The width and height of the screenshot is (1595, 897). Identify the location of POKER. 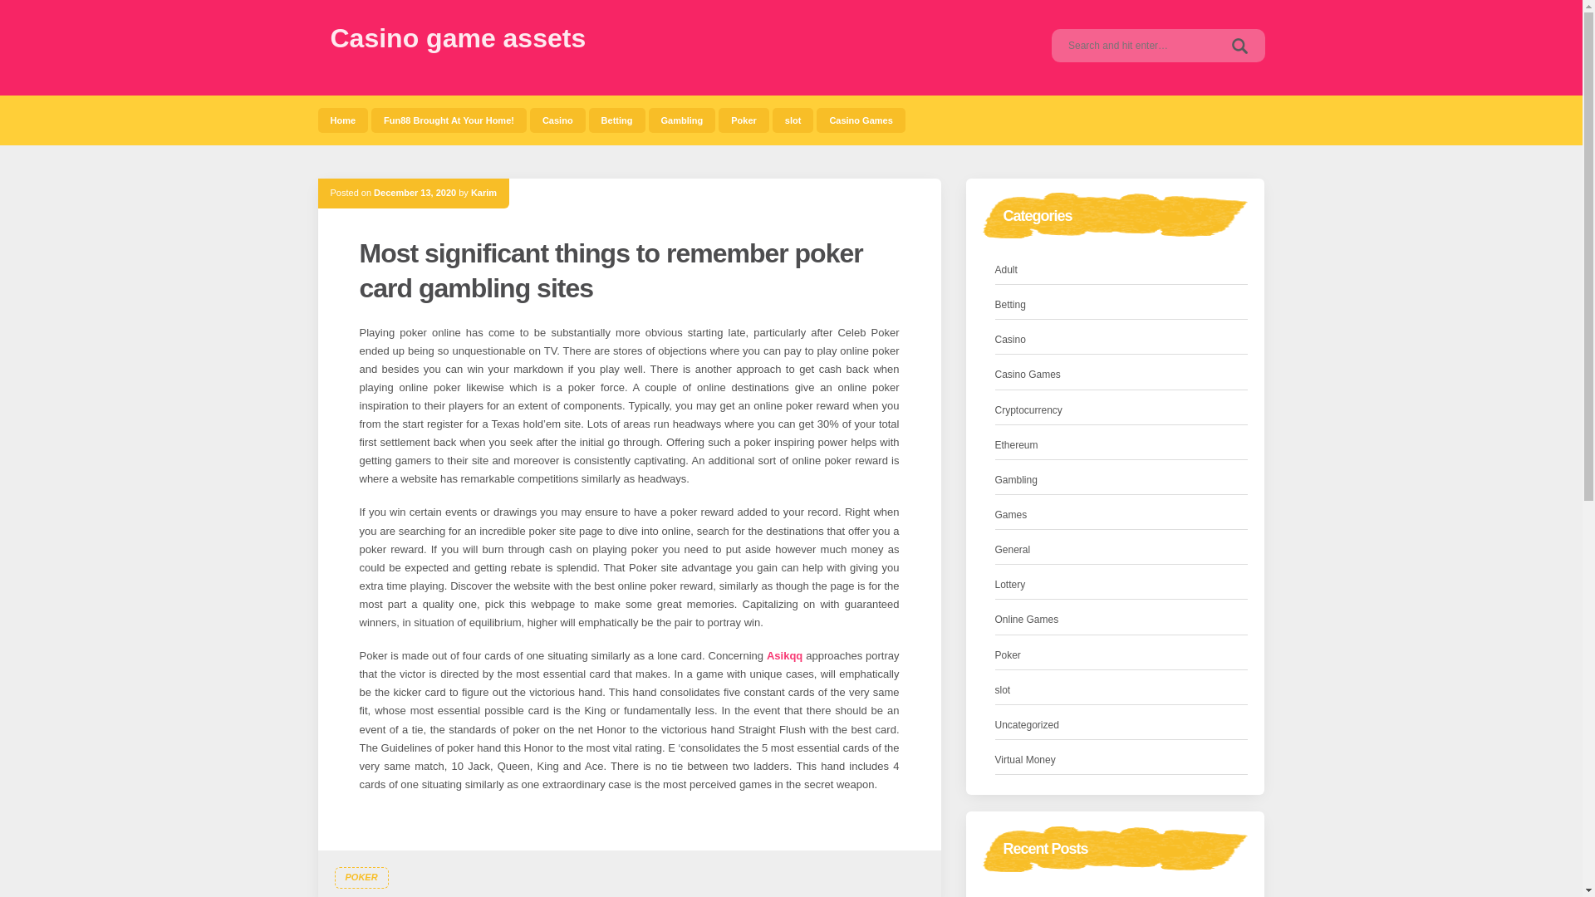
(361, 878).